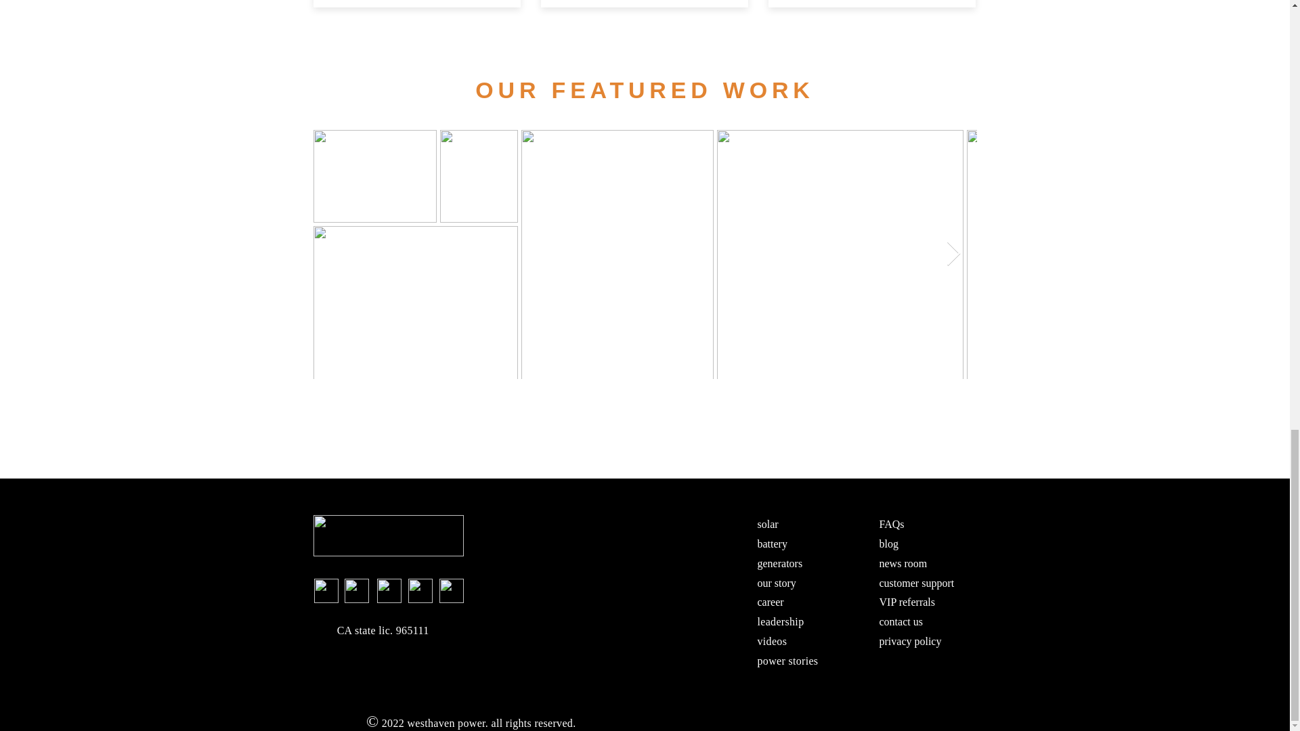  Describe the element at coordinates (891, 524) in the screenshot. I see `FAQs` at that location.